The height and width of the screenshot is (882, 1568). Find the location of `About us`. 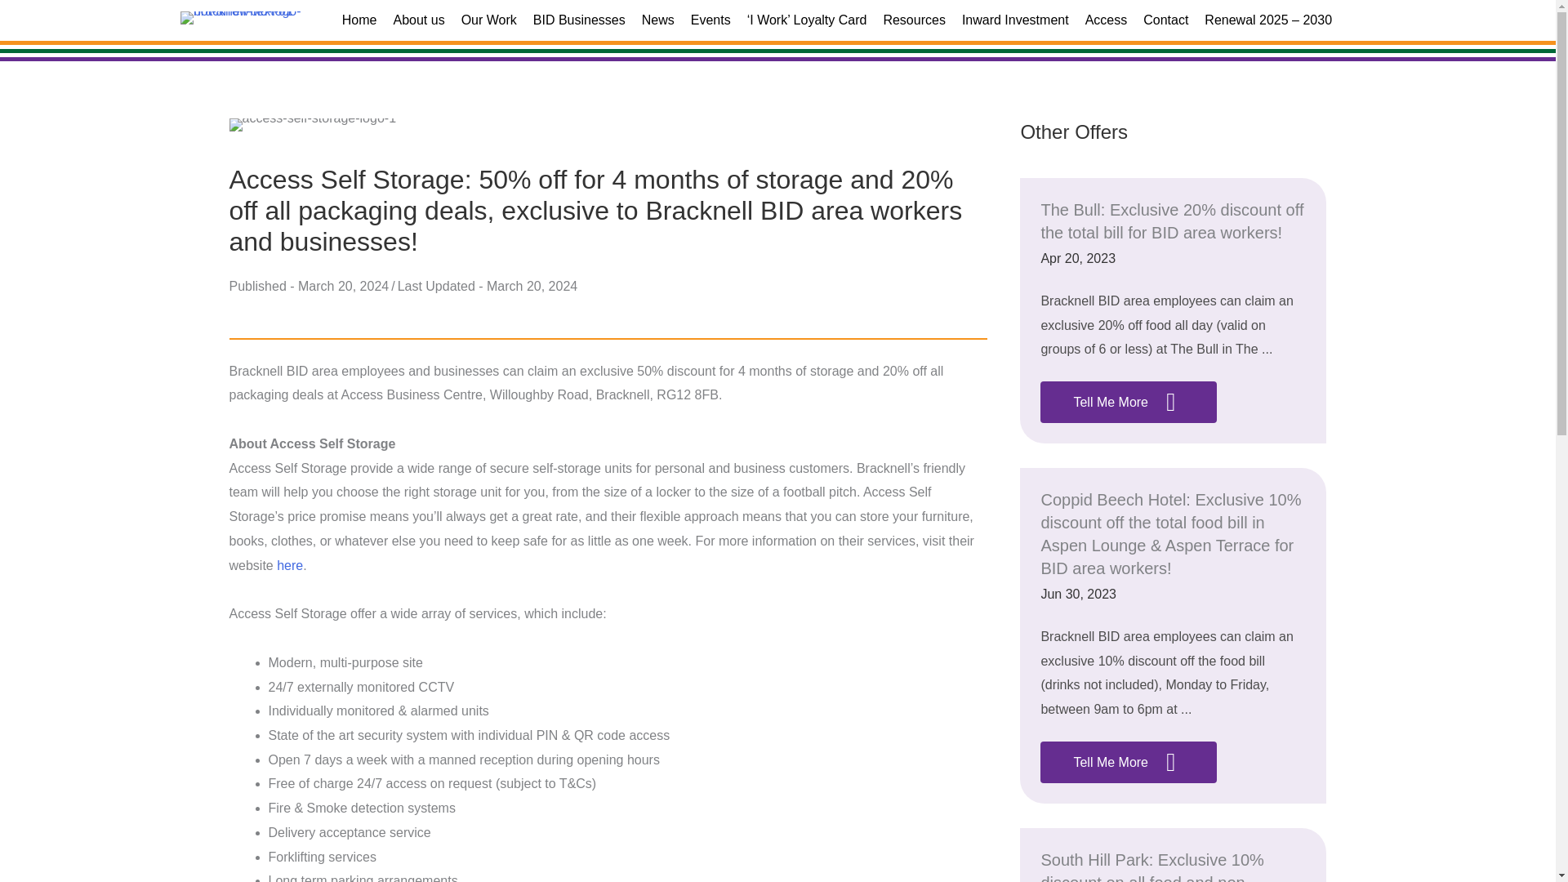

About us is located at coordinates (419, 20).